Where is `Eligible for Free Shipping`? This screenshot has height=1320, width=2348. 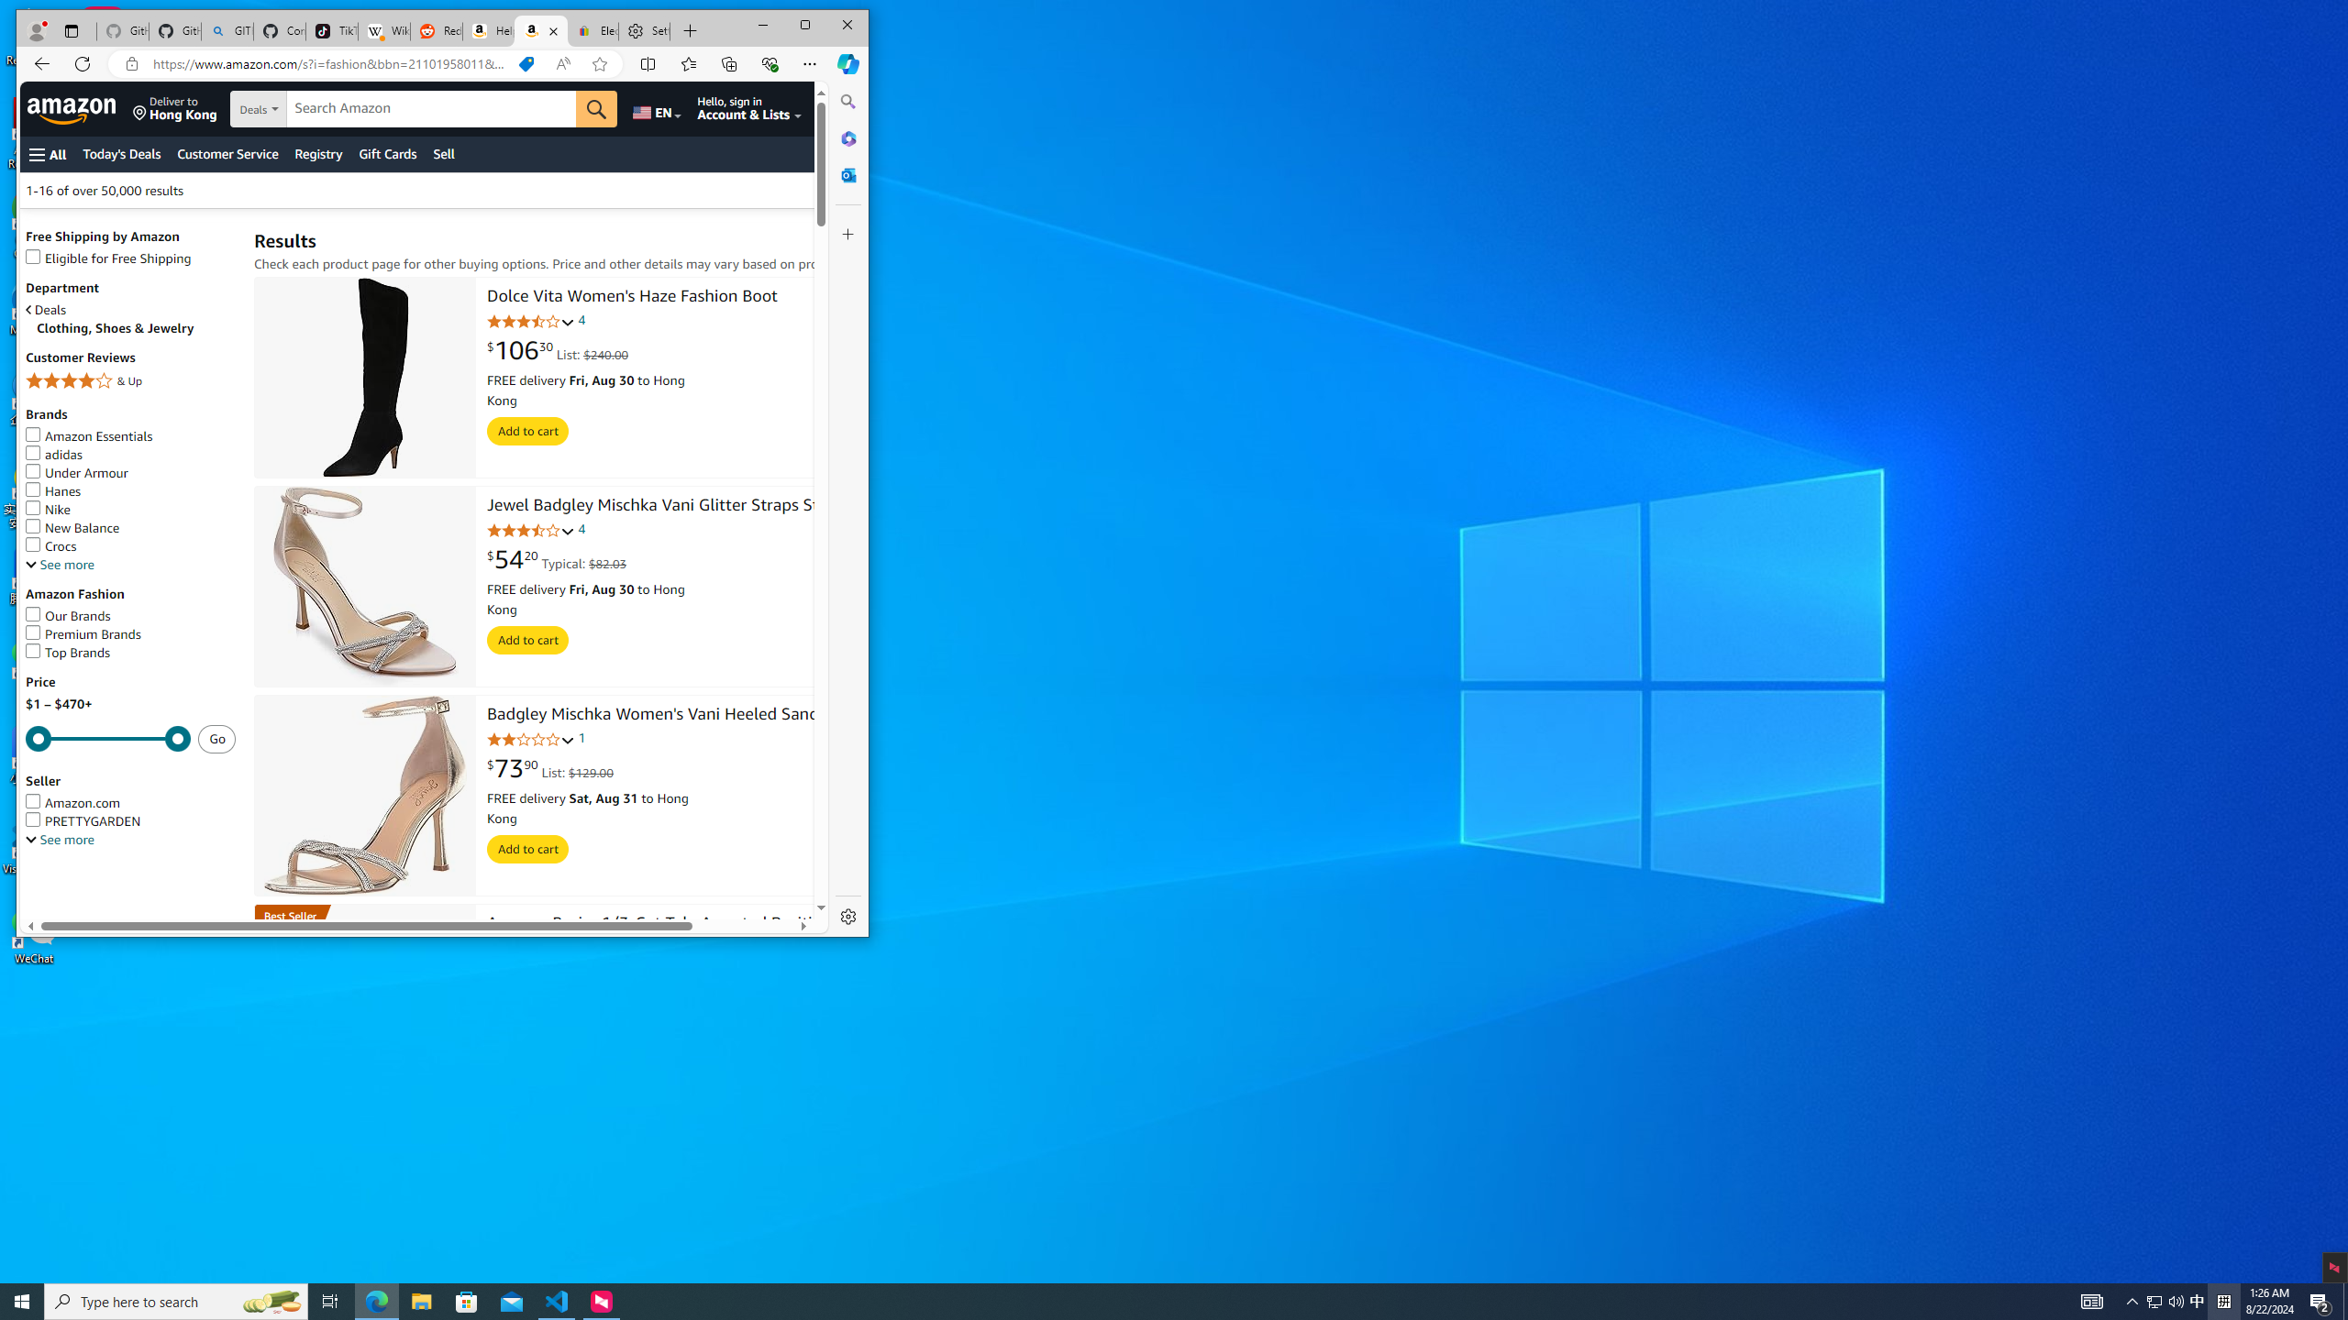
Eligible for Free Shipping is located at coordinates (130, 258).